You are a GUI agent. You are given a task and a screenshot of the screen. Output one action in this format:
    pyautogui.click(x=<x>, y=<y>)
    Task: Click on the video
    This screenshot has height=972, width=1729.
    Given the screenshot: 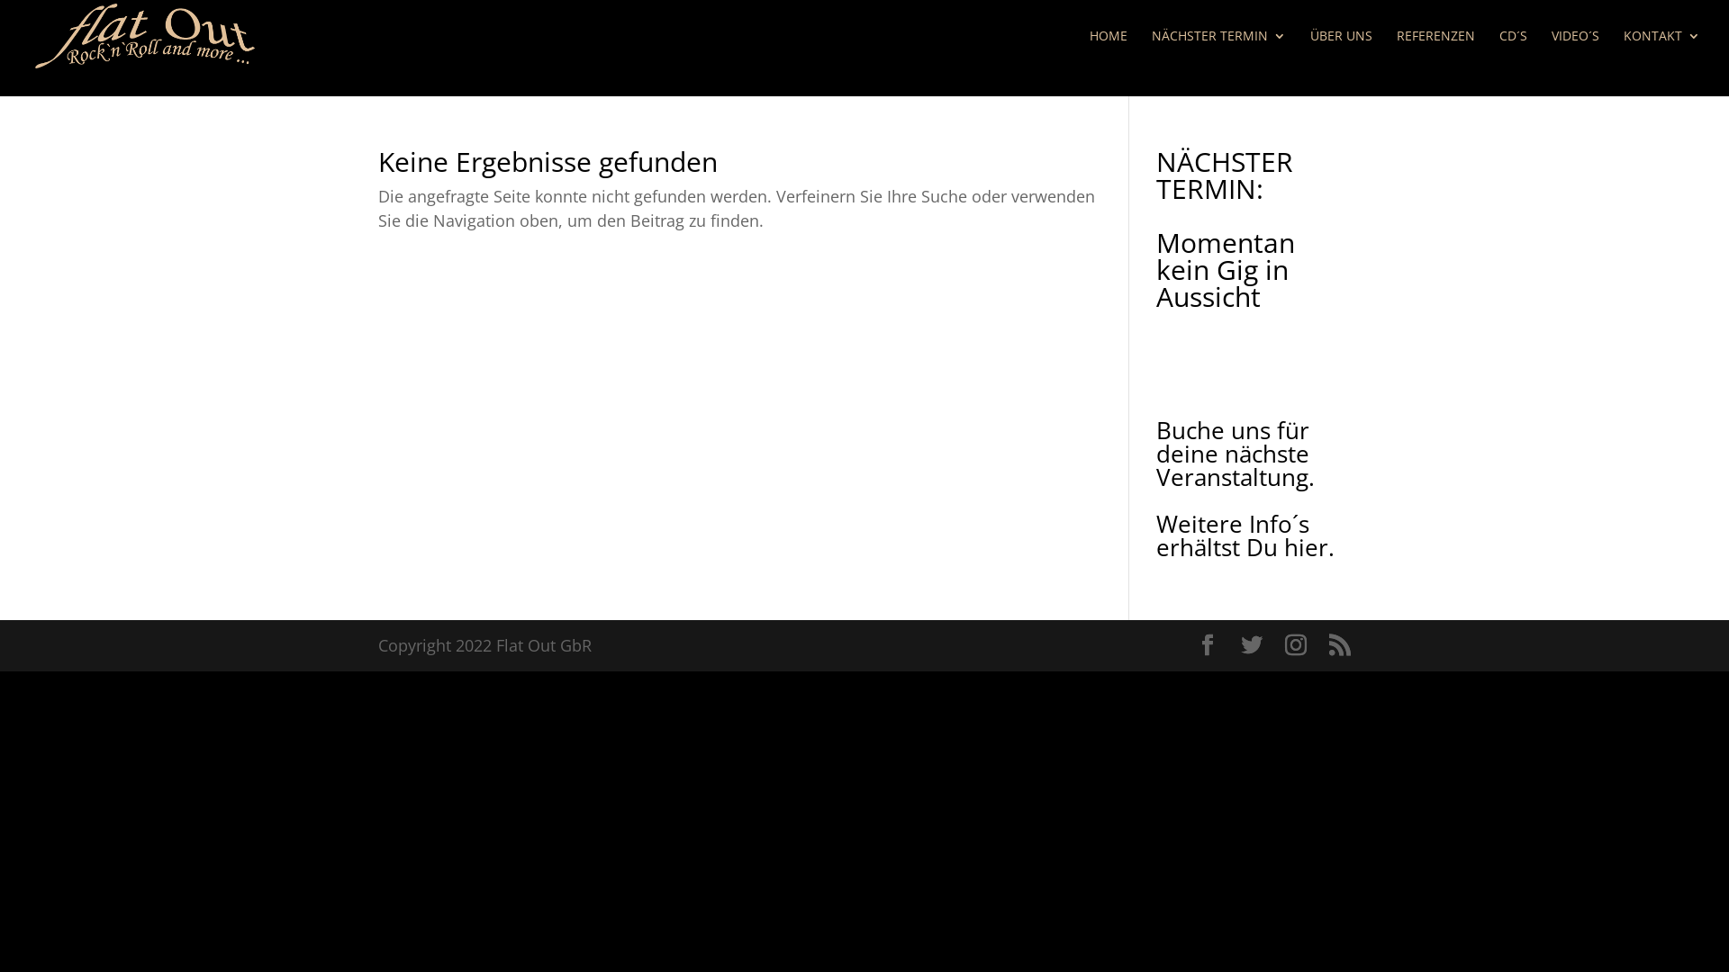 What is the action you would take?
    pyautogui.click(x=249, y=12)
    